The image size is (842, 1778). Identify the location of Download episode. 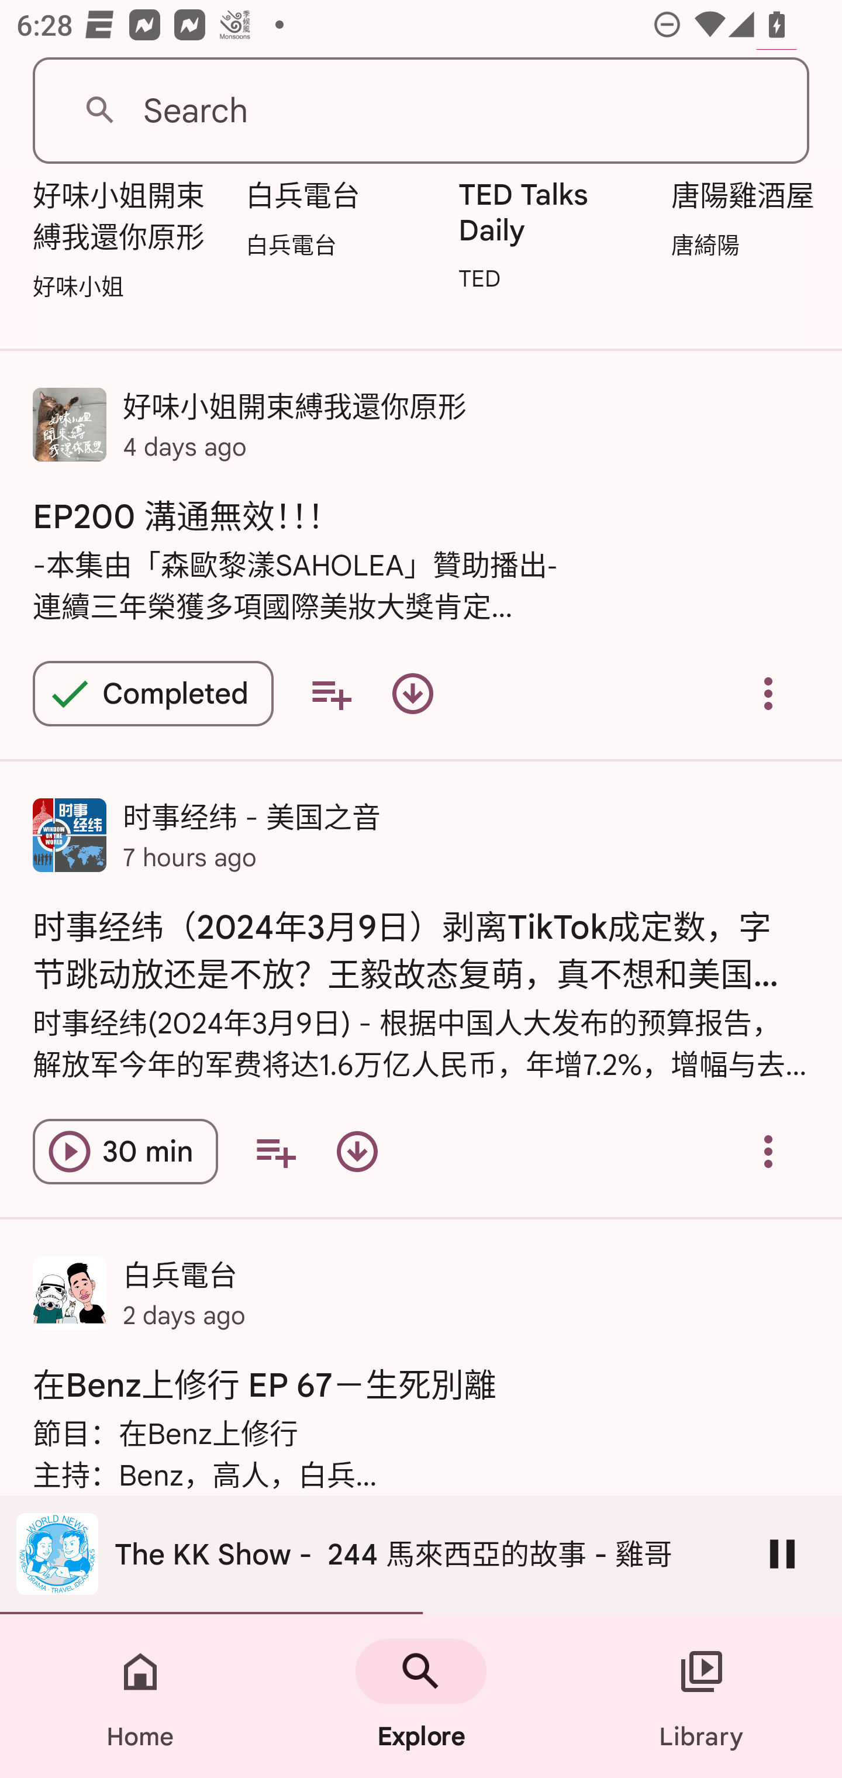
(357, 1151).